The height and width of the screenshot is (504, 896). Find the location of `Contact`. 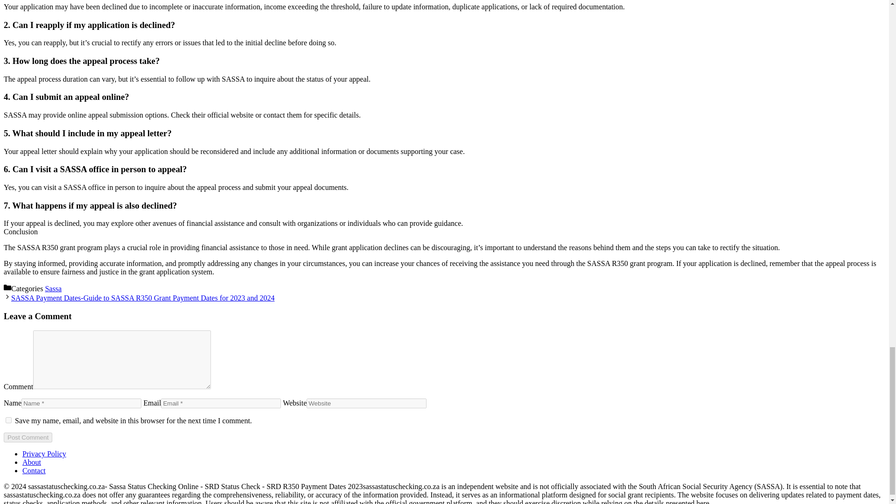

Contact is located at coordinates (34, 470).